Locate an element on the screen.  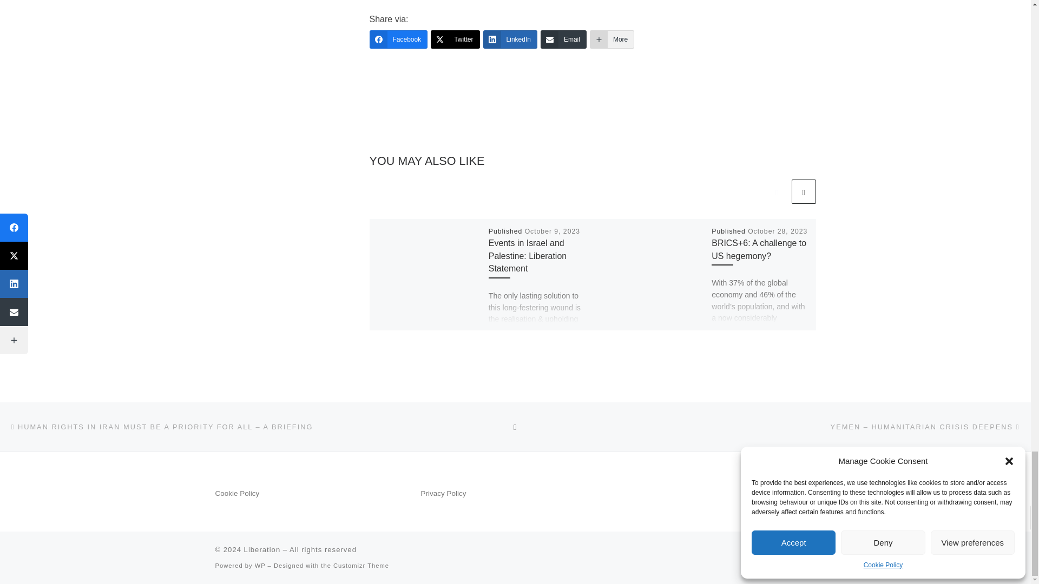
Powered by WordPress is located at coordinates (260, 566).